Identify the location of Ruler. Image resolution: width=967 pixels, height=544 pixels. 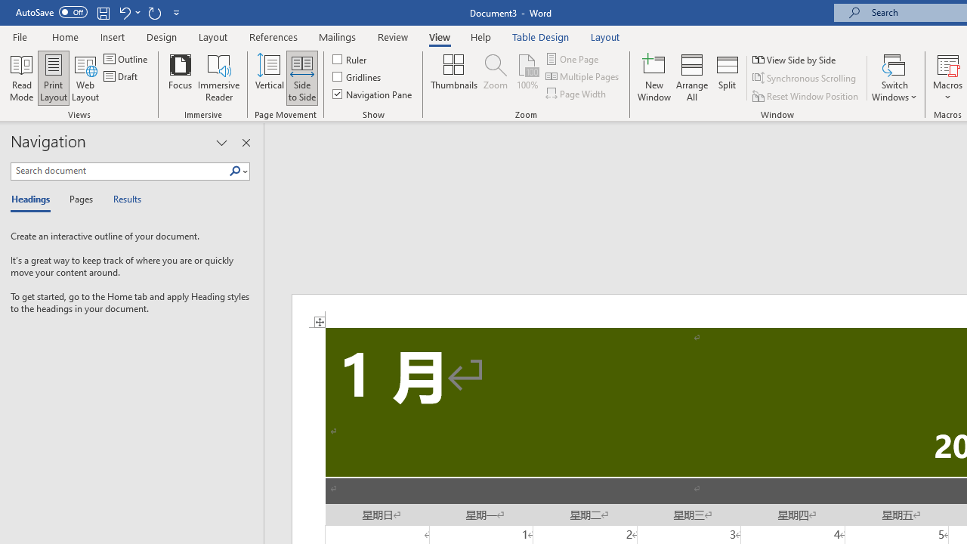
(351, 59).